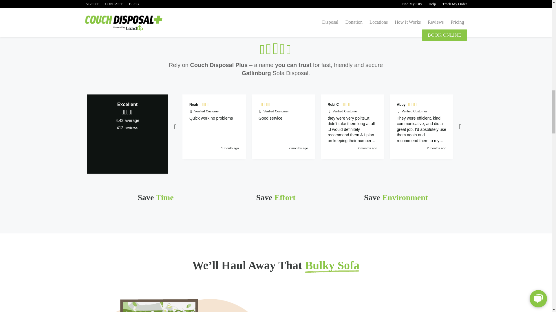  What do you see at coordinates (266, 105) in the screenshot?
I see `5 Stars` at bounding box center [266, 105].